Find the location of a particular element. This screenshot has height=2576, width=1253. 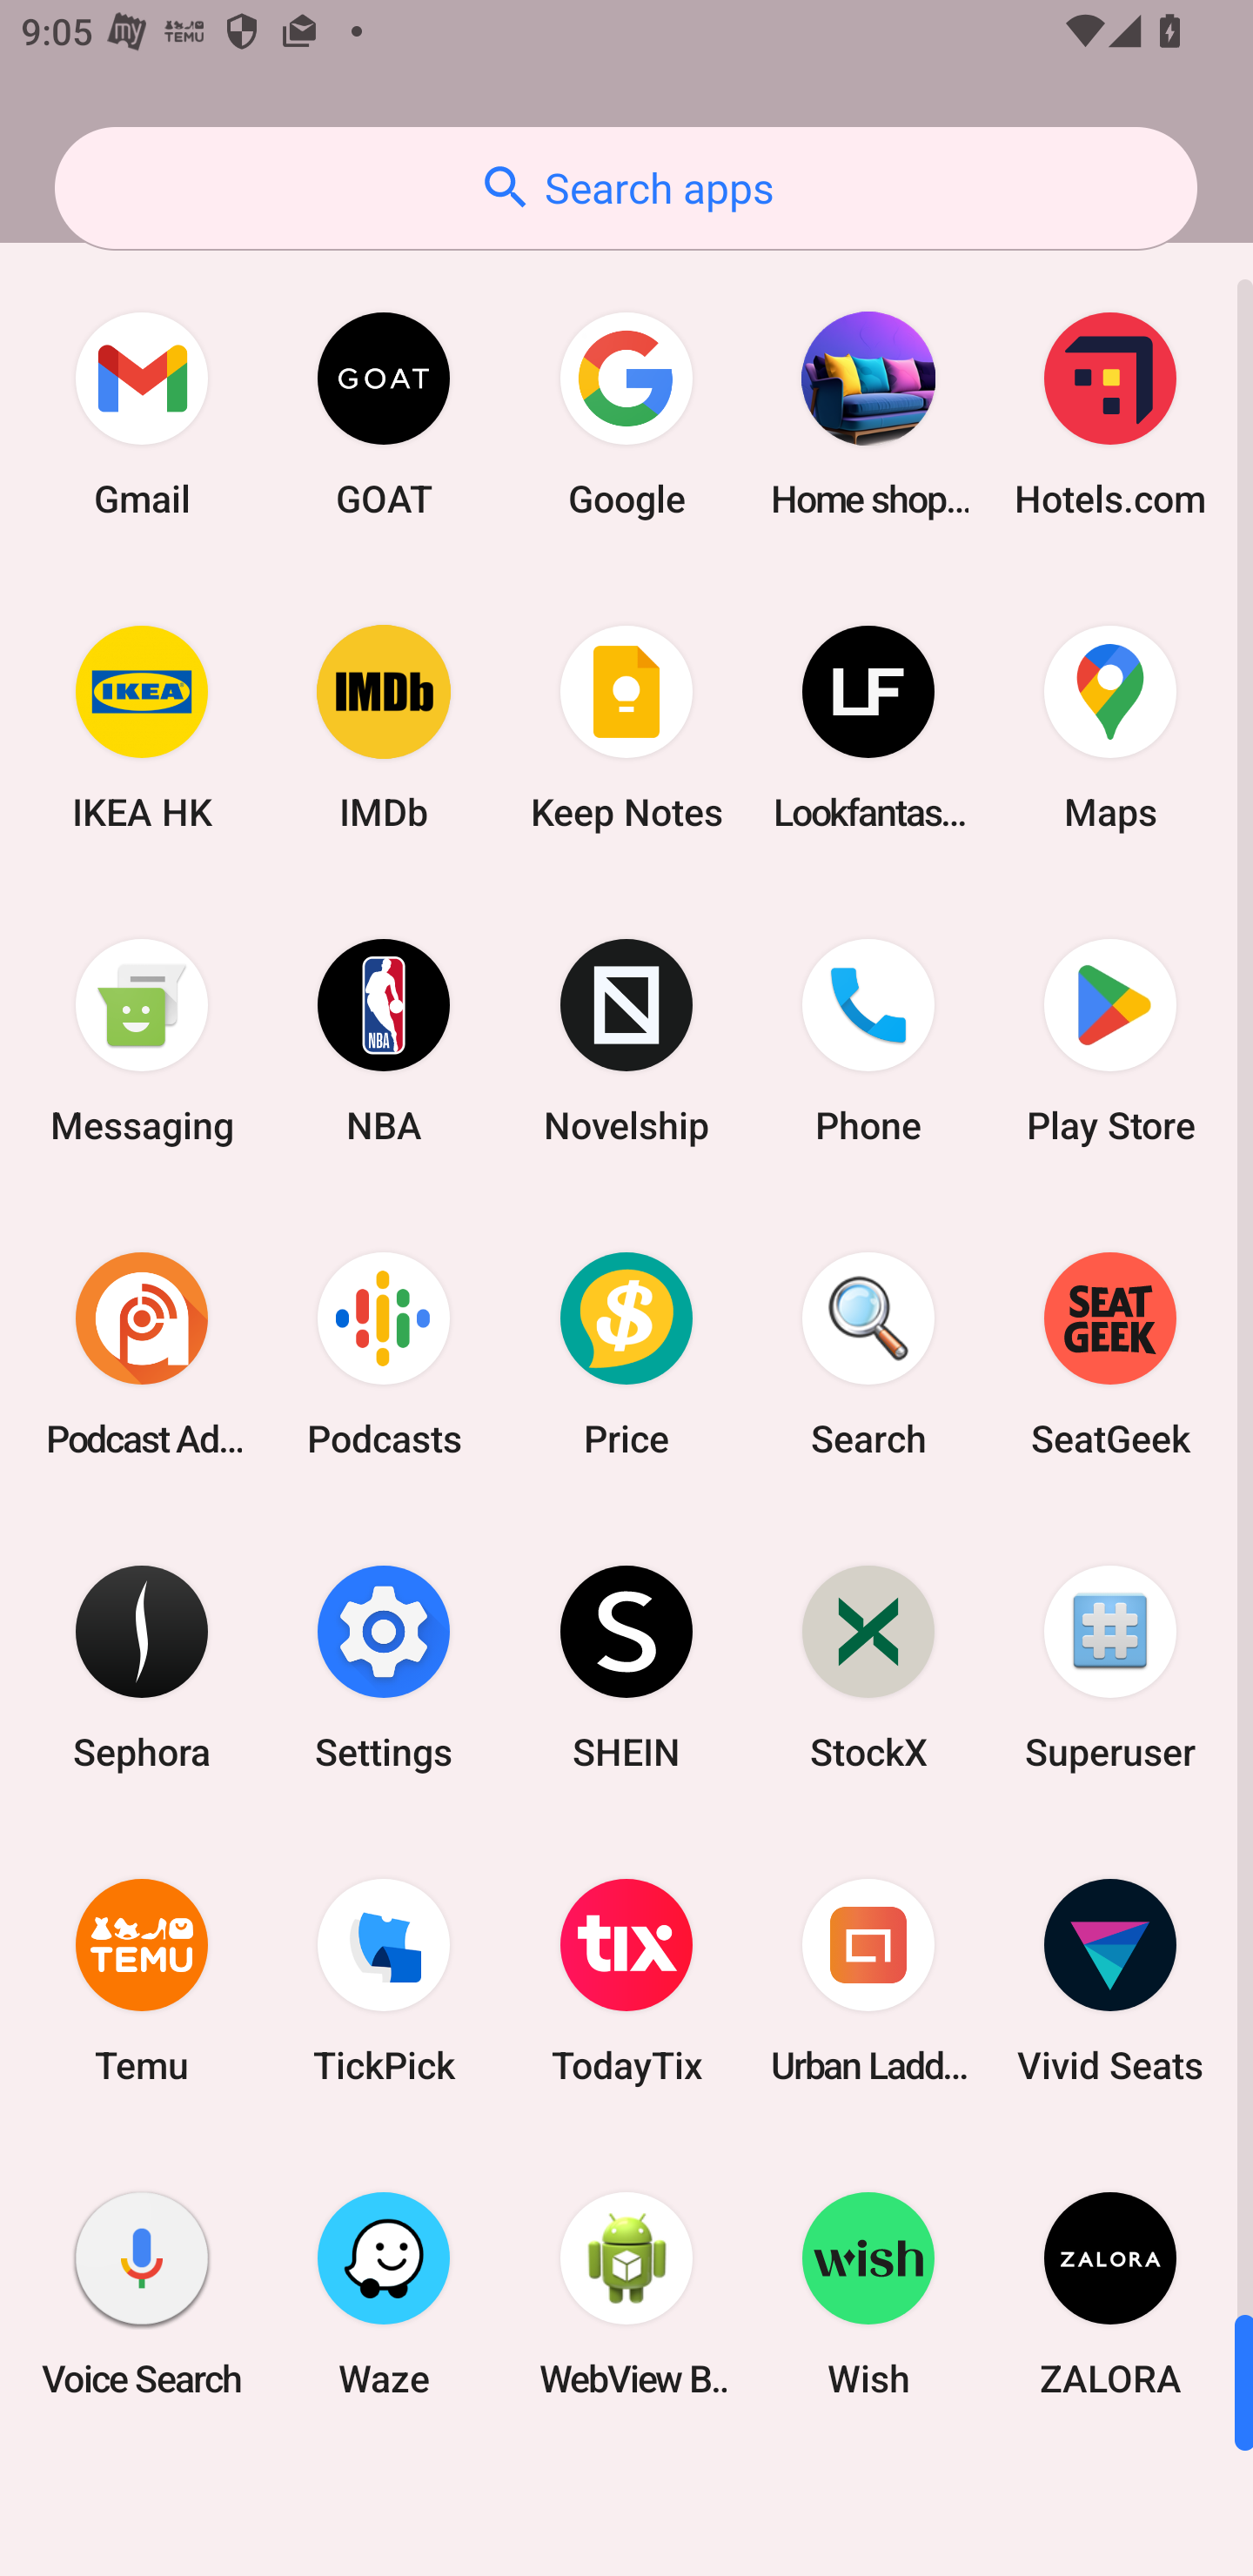

Price is located at coordinates (626, 1353).